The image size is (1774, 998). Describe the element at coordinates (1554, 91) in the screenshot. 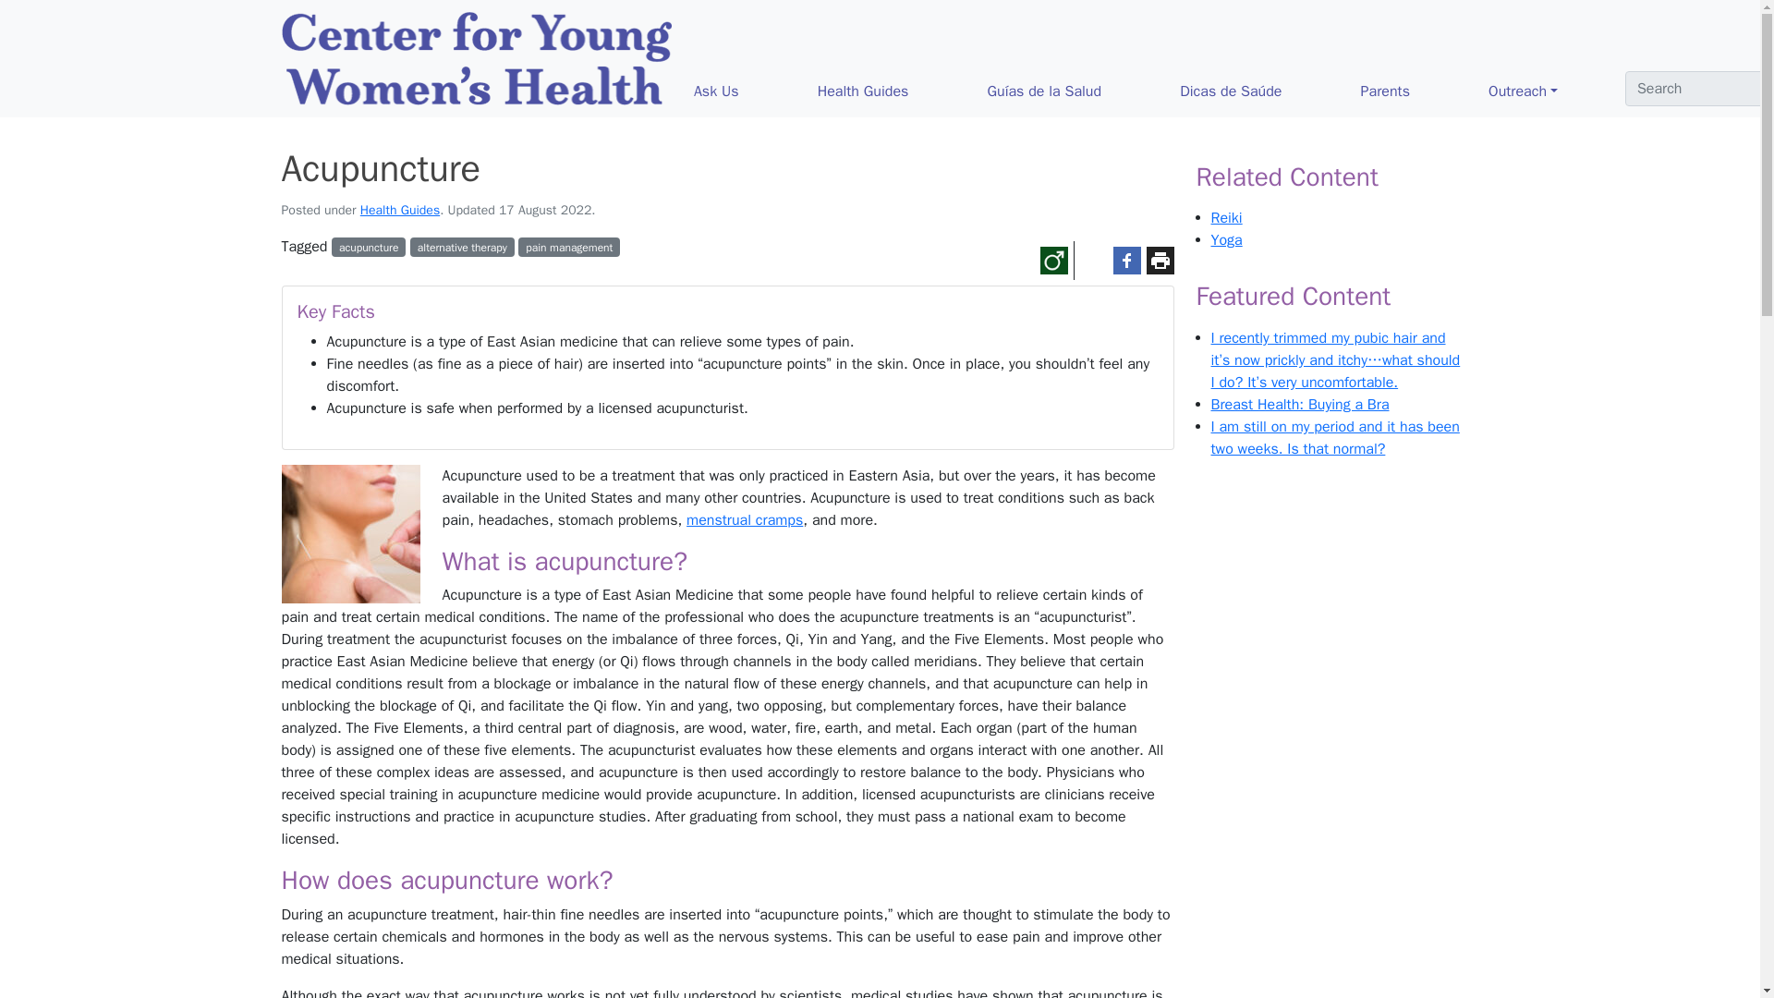

I see `Outreach` at that location.